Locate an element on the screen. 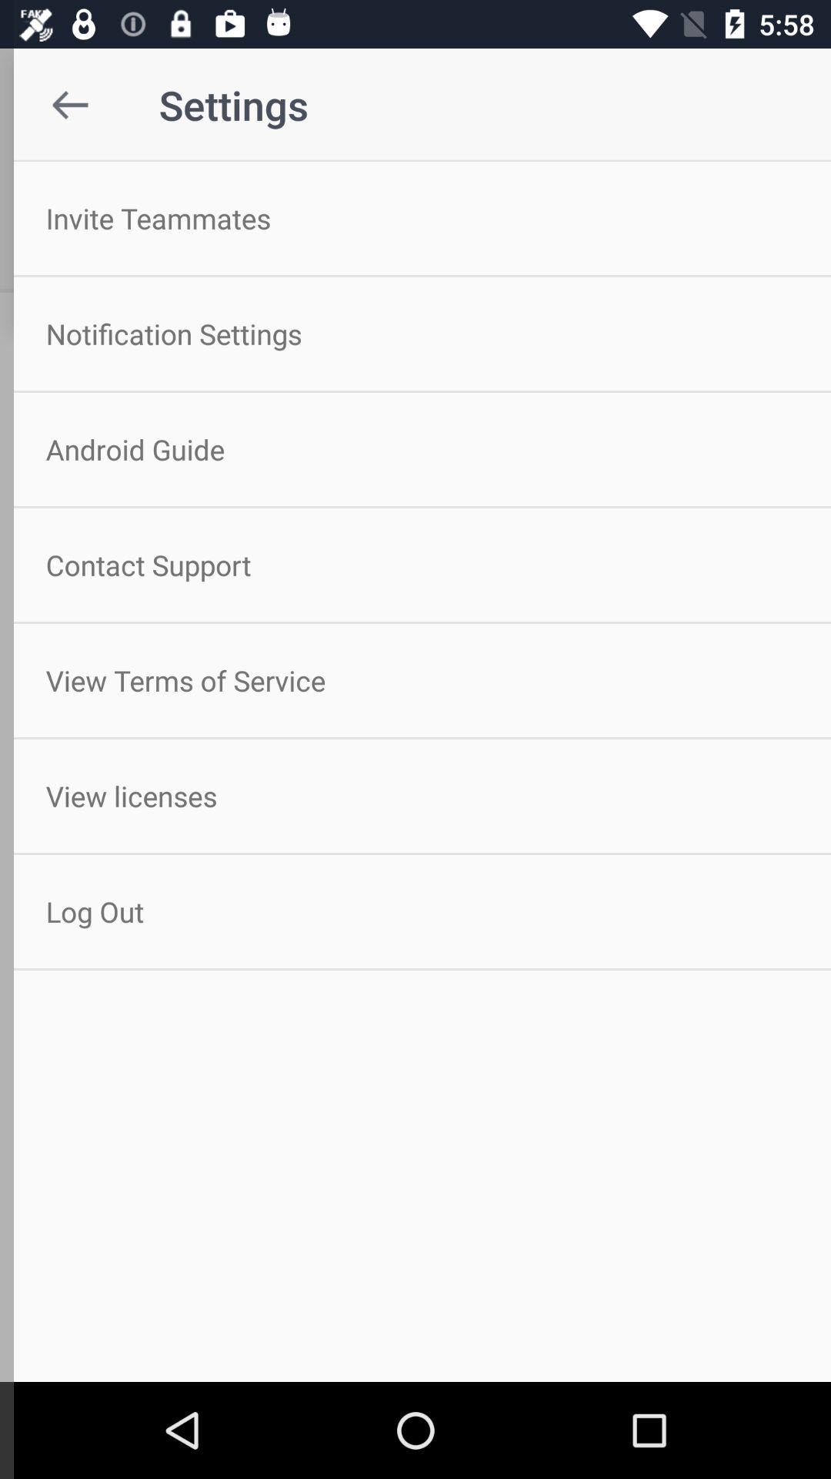 The height and width of the screenshot is (1479, 831). turn on the android guide item is located at coordinates (415, 449).